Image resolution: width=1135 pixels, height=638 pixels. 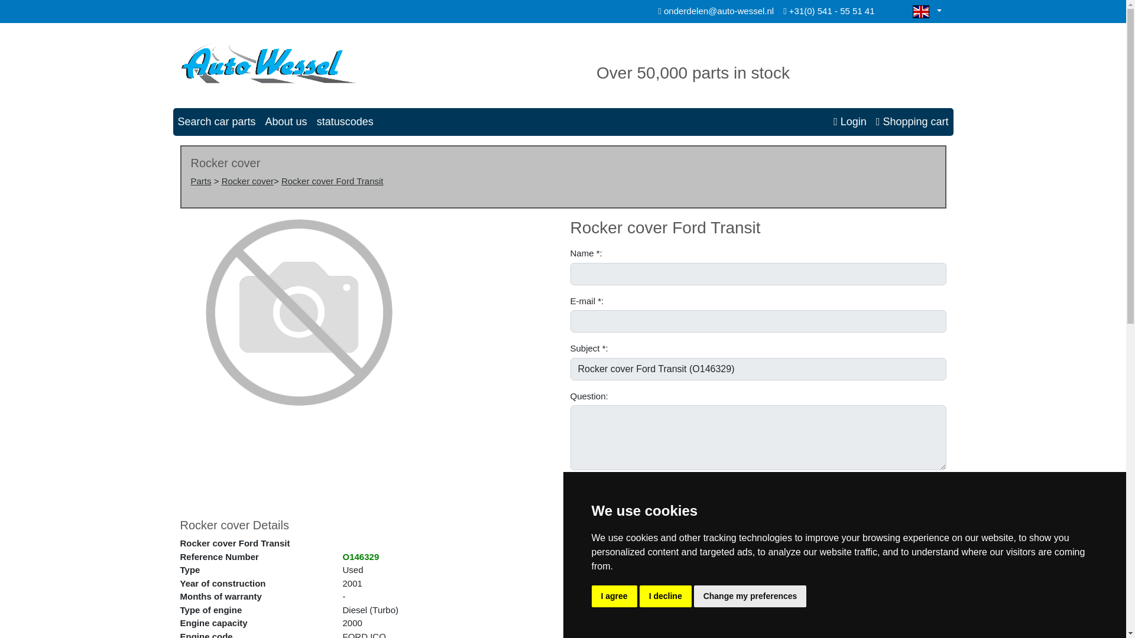 What do you see at coordinates (345, 122) in the screenshot?
I see `statuscodes` at bounding box center [345, 122].